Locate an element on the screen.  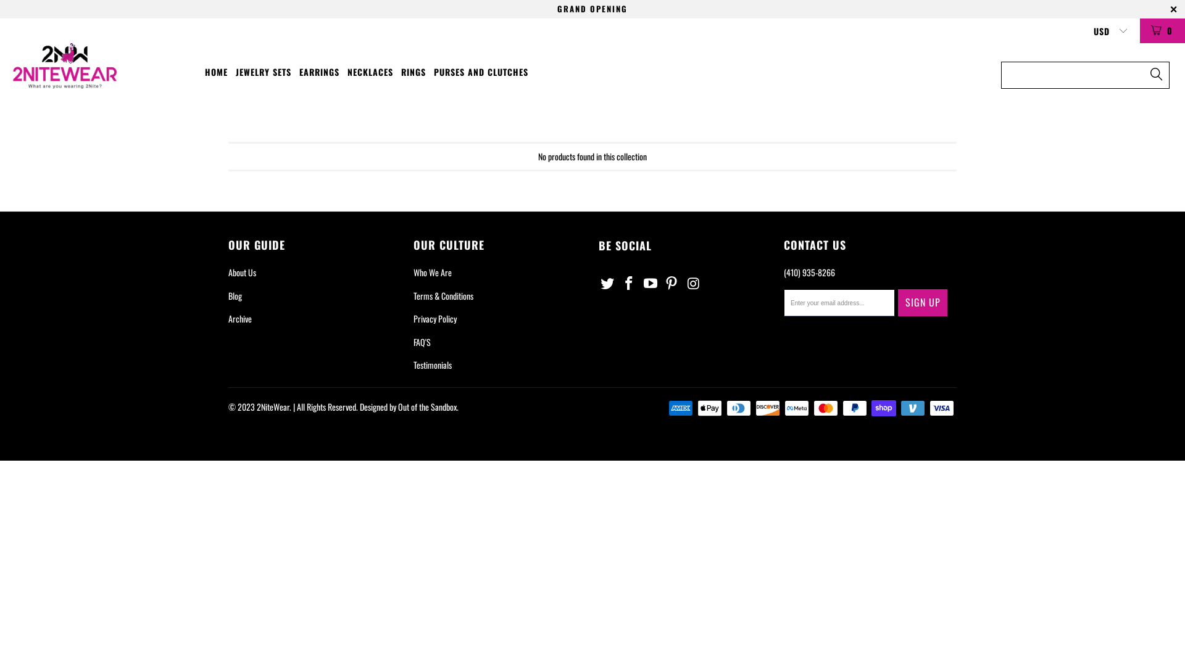
HOME is located at coordinates (216, 73).